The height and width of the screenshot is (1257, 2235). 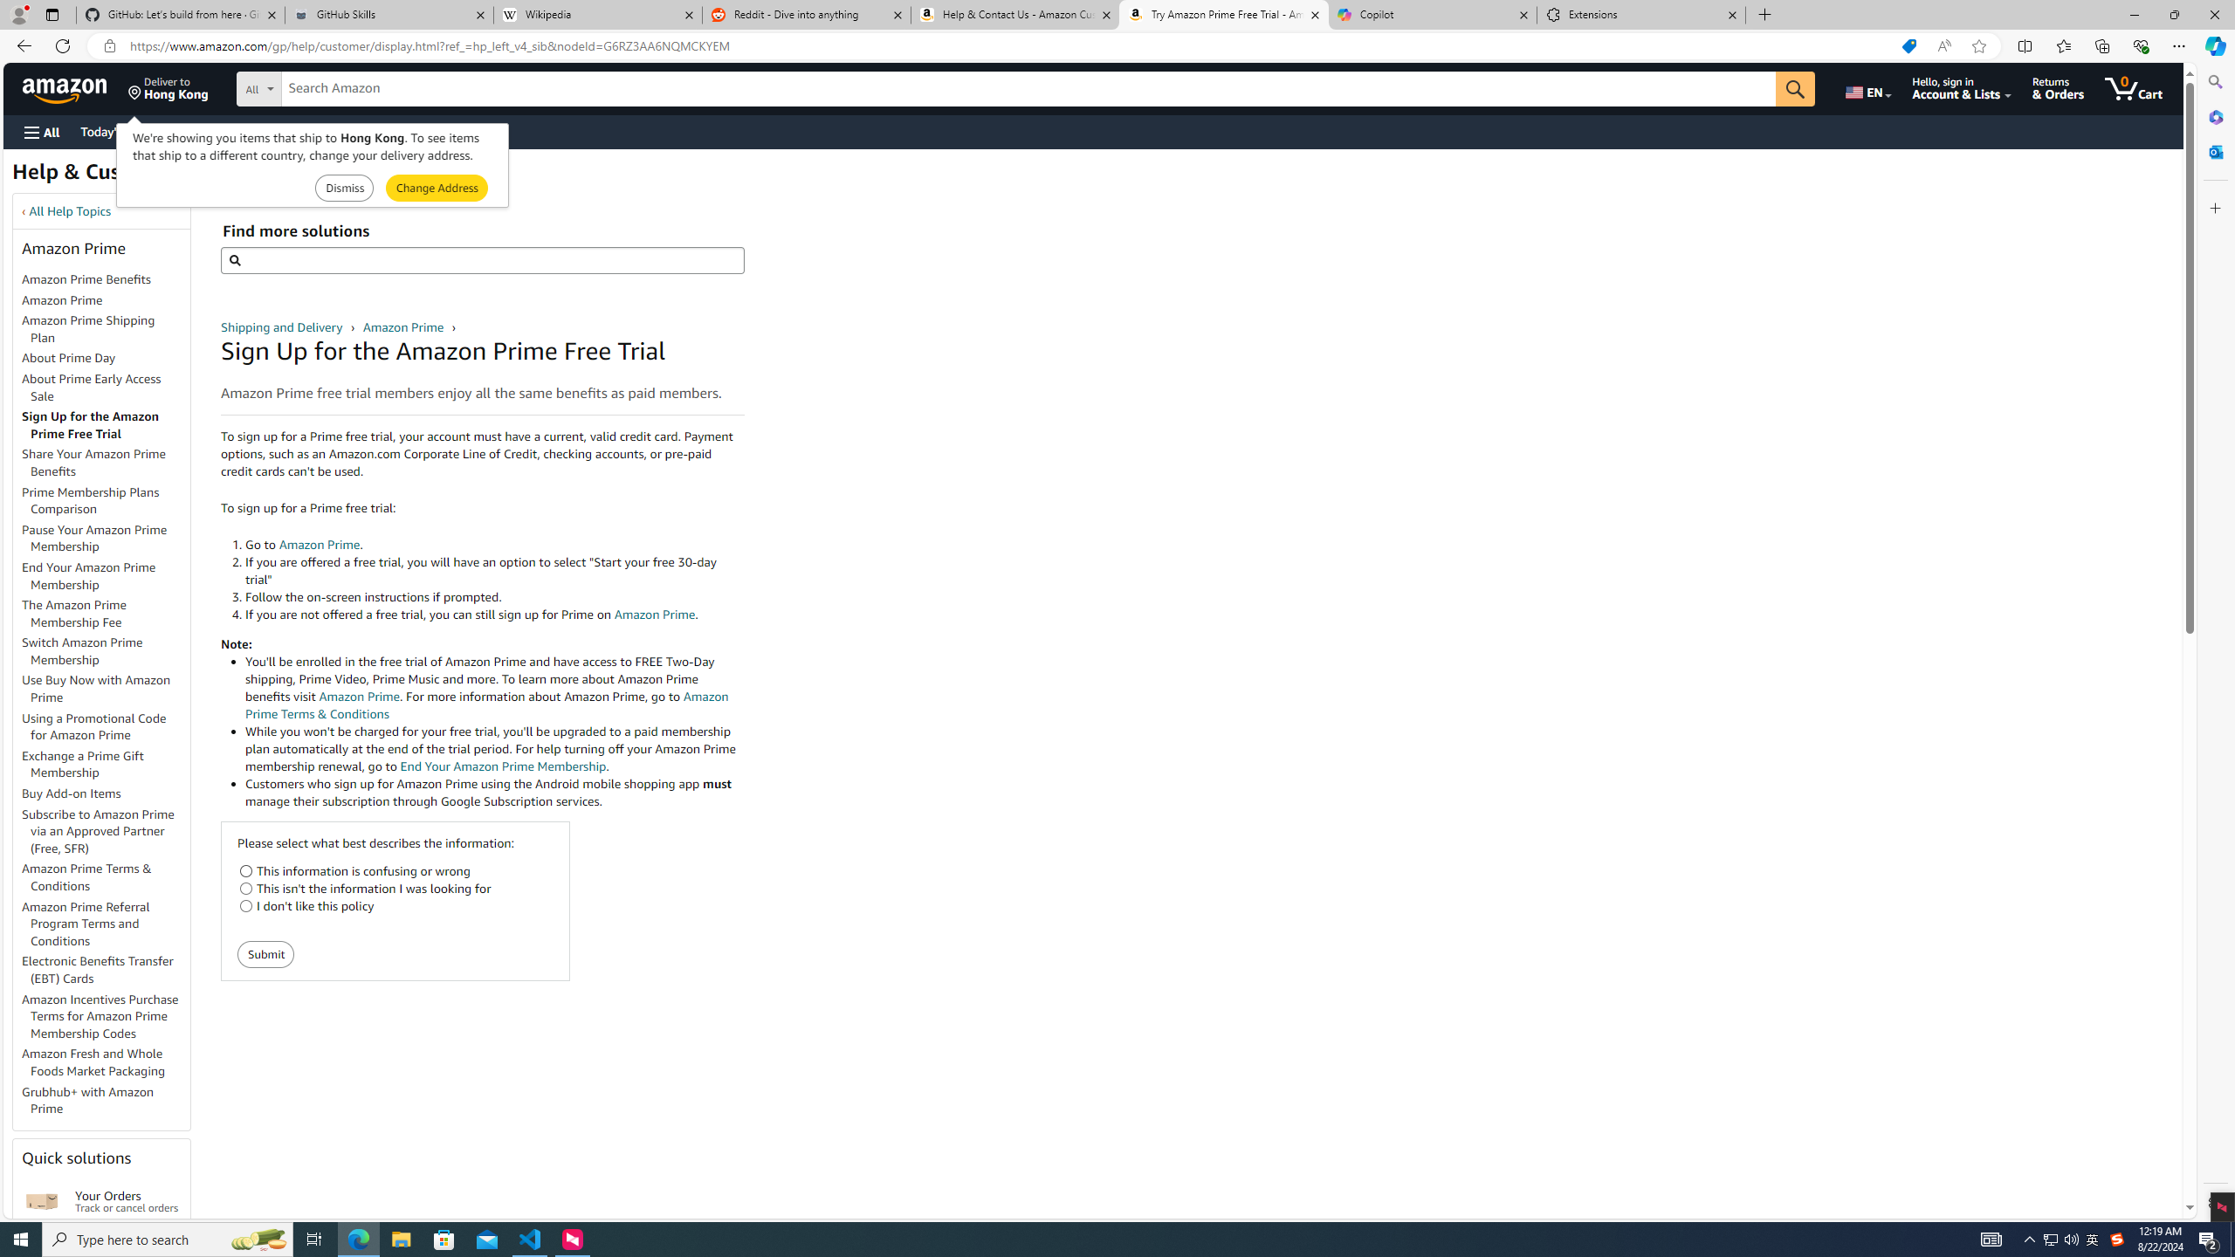 I want to click on Follow the on-screen instructions if prompted., so click(x=494, y=597).